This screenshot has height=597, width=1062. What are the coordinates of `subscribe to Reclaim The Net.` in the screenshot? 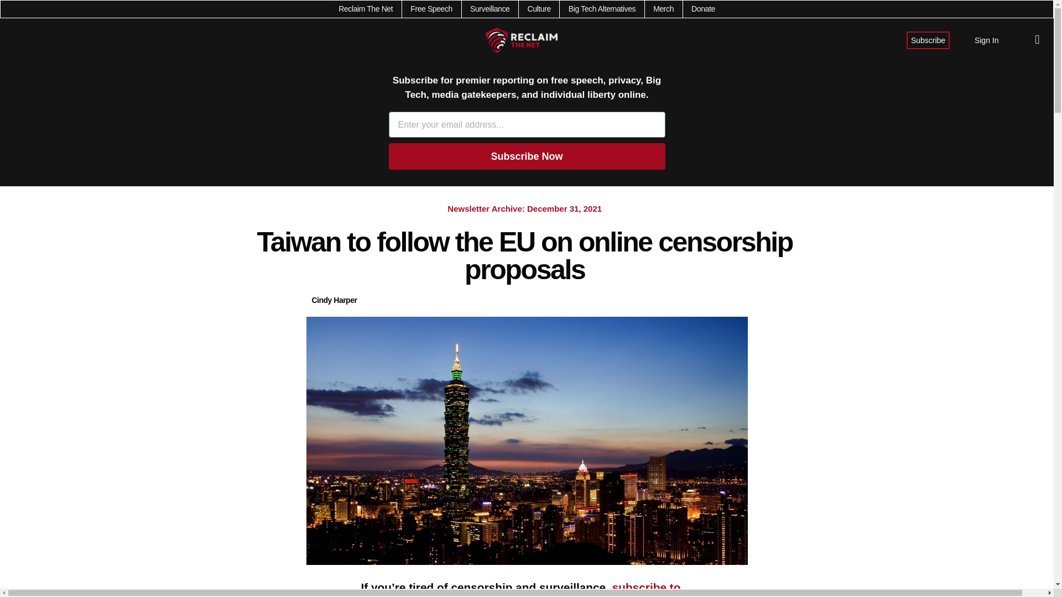 It's located at (520, 589).